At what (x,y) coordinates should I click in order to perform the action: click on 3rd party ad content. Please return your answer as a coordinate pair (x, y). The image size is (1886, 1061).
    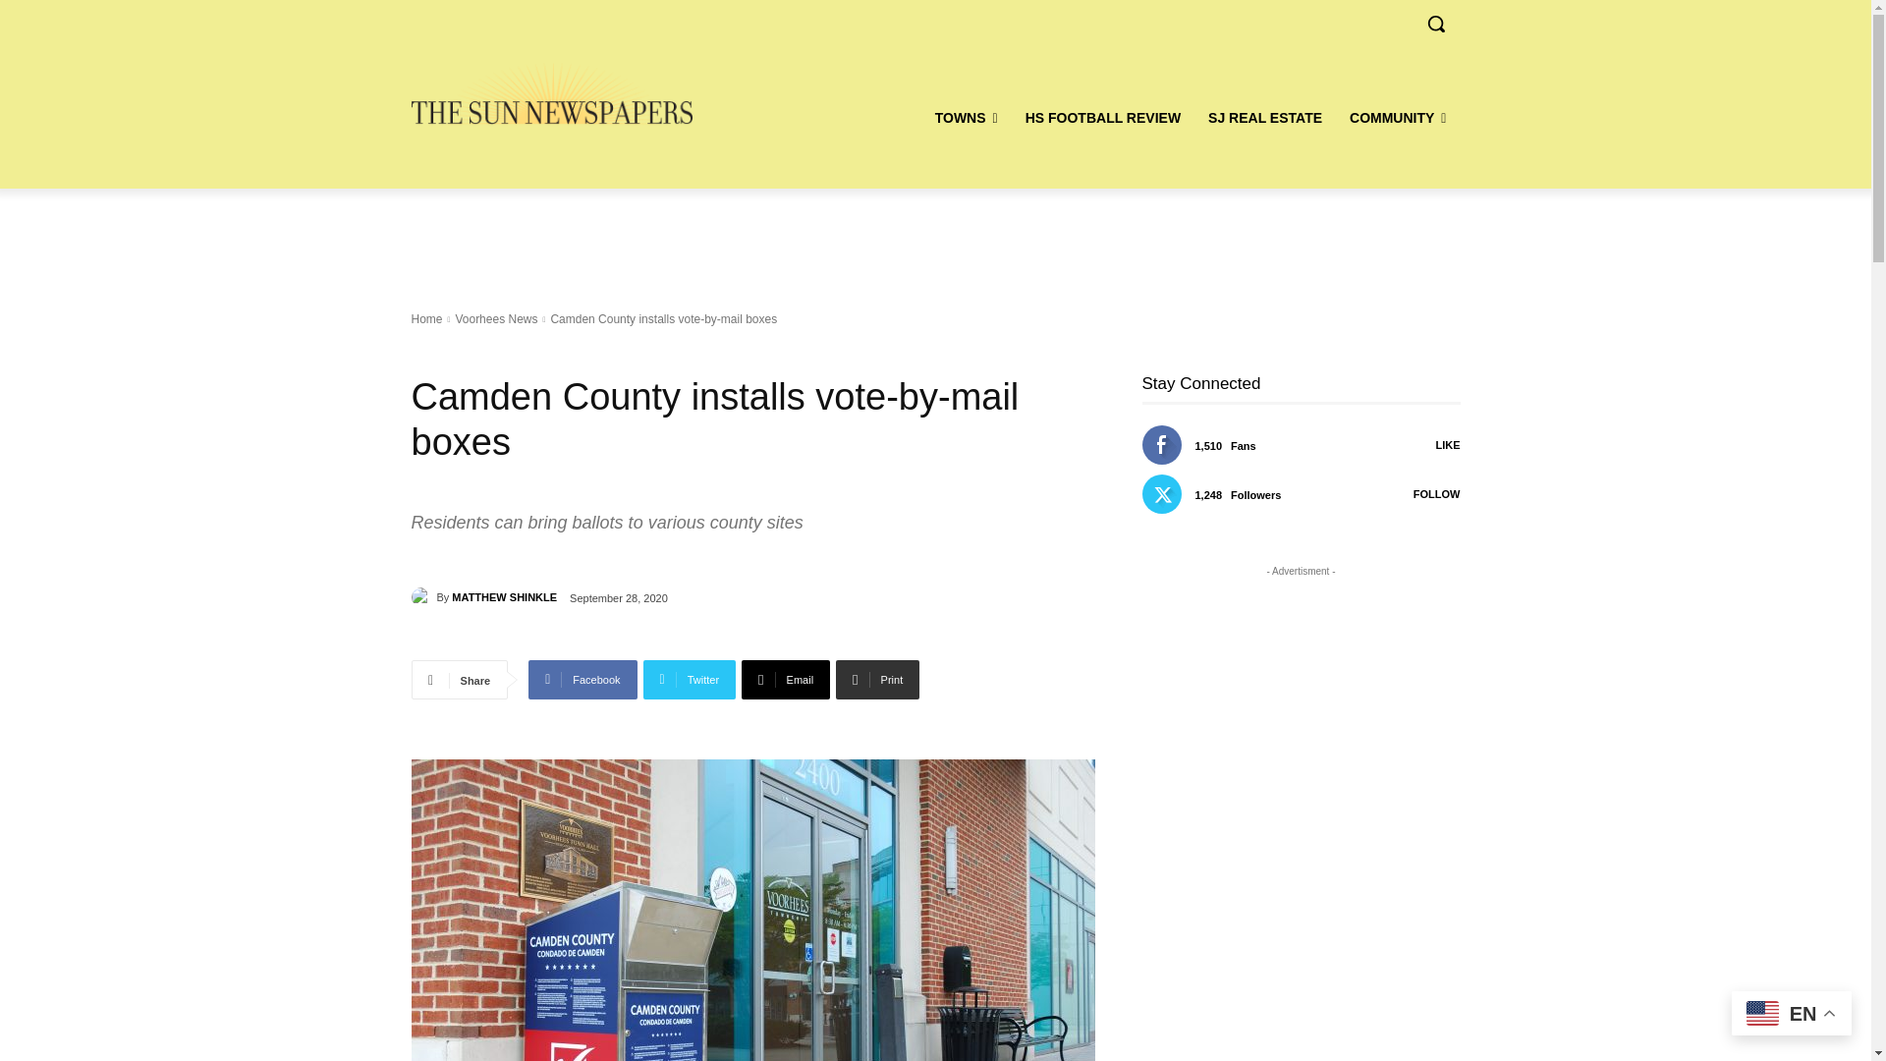
    Looking at the image, I should click on (934, 238).